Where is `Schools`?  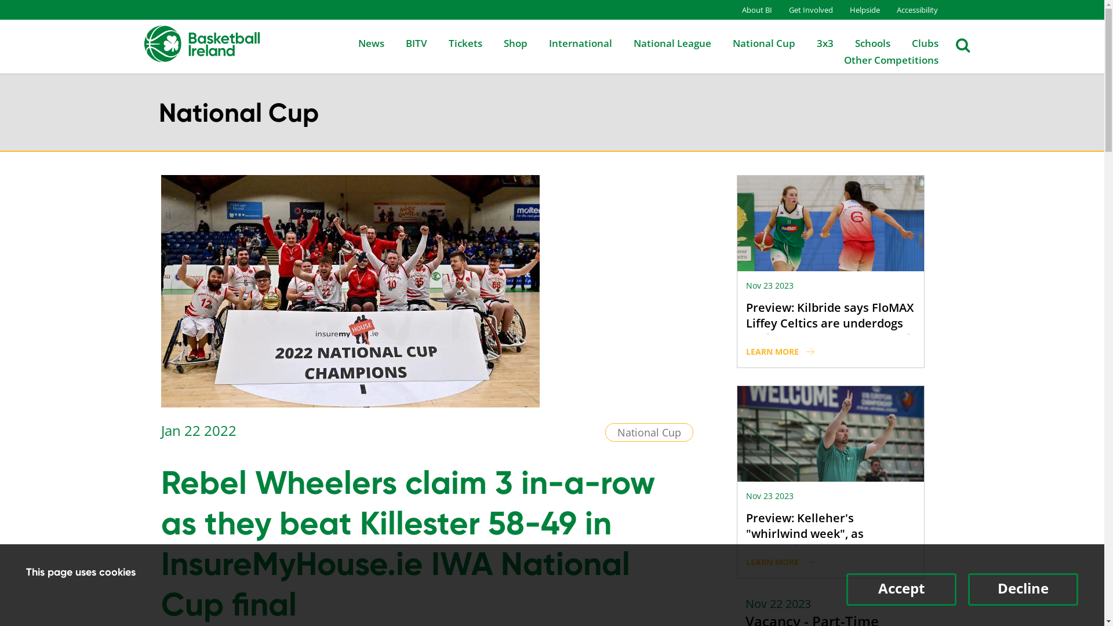
Schools is located at coordinates (863, 43).